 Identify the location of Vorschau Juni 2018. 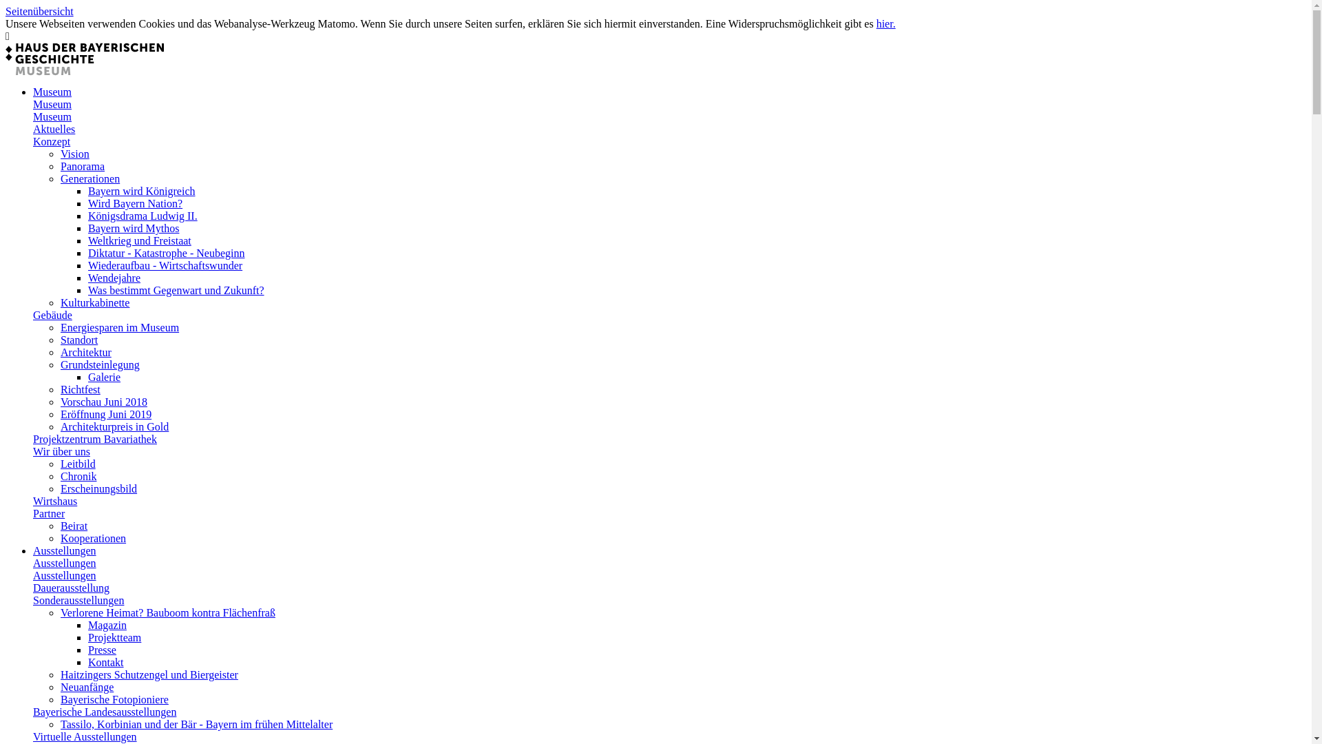
(104, 402).